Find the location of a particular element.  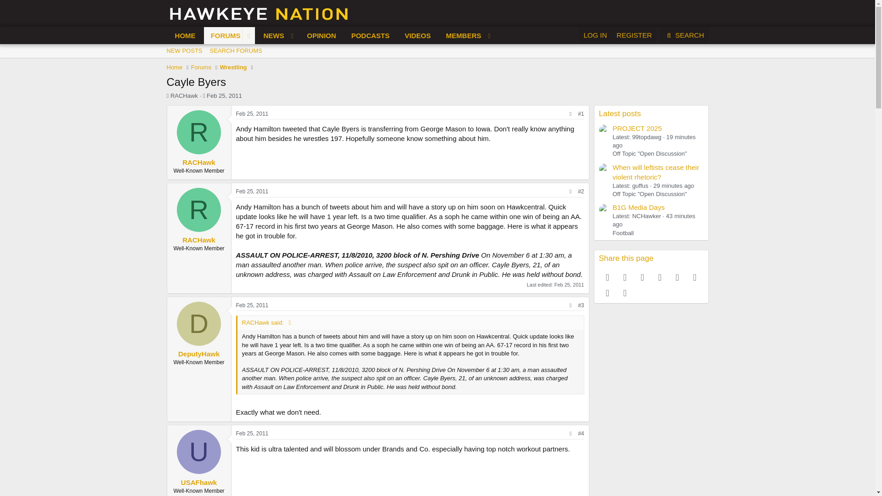

HOME is located at coordinates (186, 36).